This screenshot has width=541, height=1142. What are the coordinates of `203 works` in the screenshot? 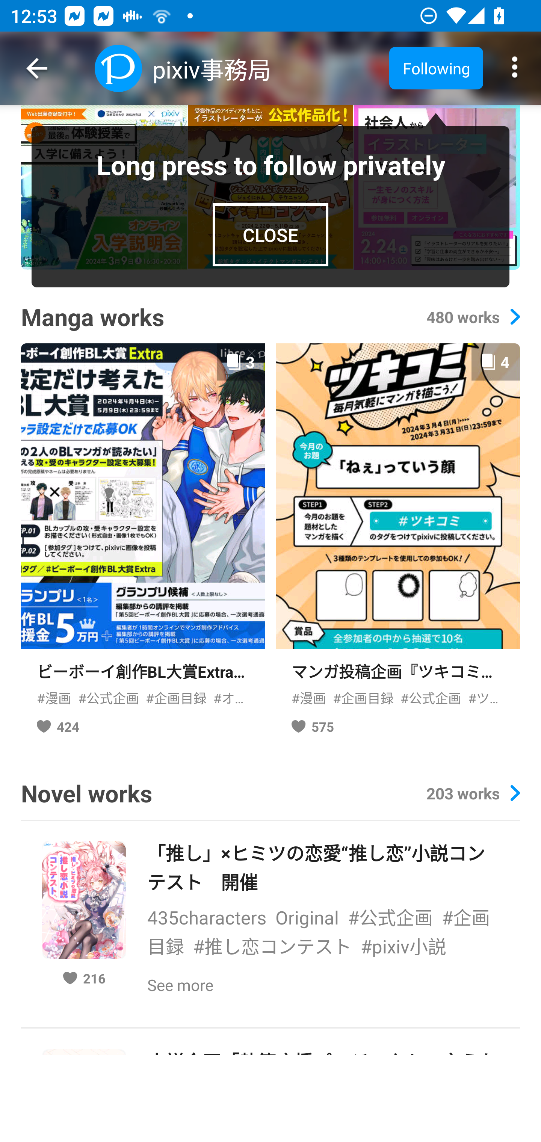 It's located at (473, 793).